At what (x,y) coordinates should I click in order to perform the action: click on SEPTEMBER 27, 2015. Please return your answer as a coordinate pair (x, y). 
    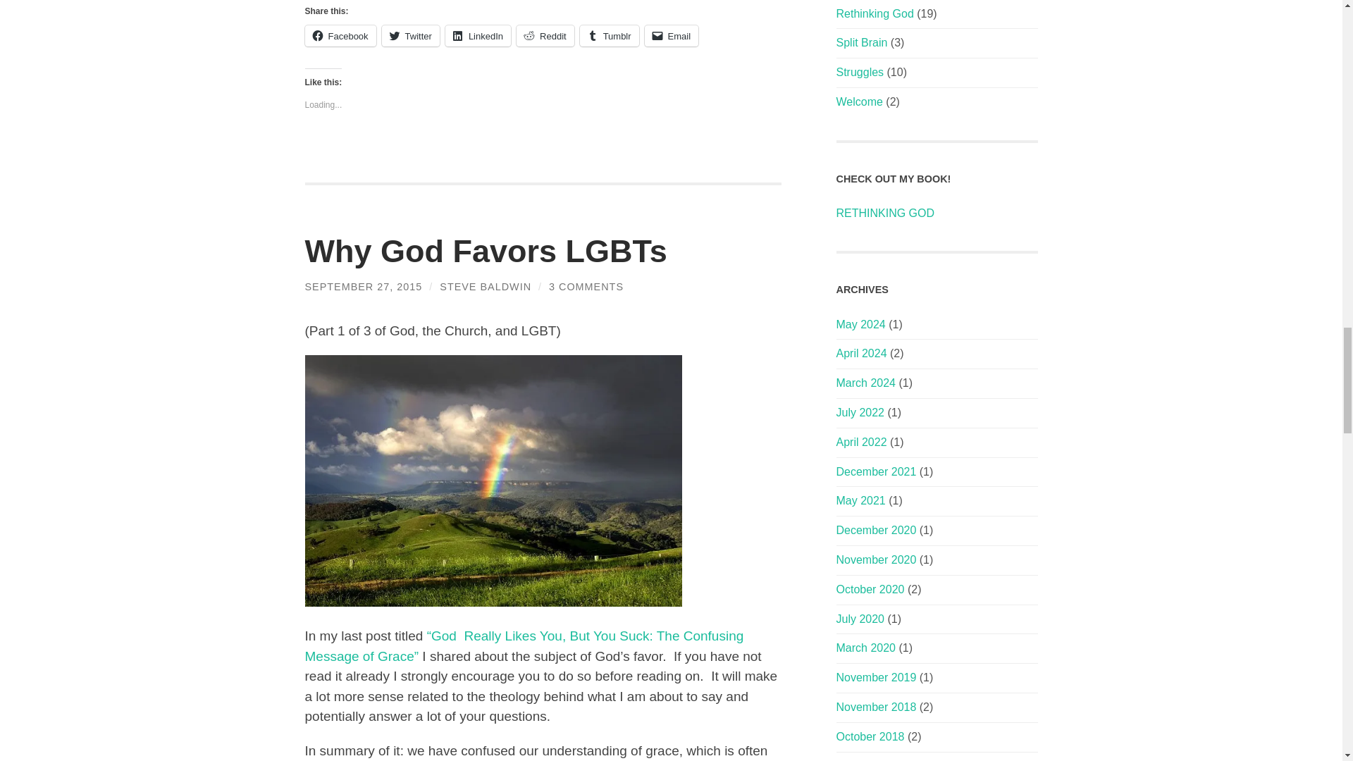
    Looking at the image, I should click on (364, 286).